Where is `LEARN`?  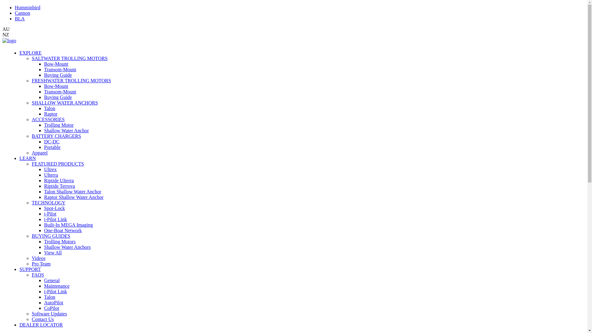 LEARN is located at coordinates (28, 158).